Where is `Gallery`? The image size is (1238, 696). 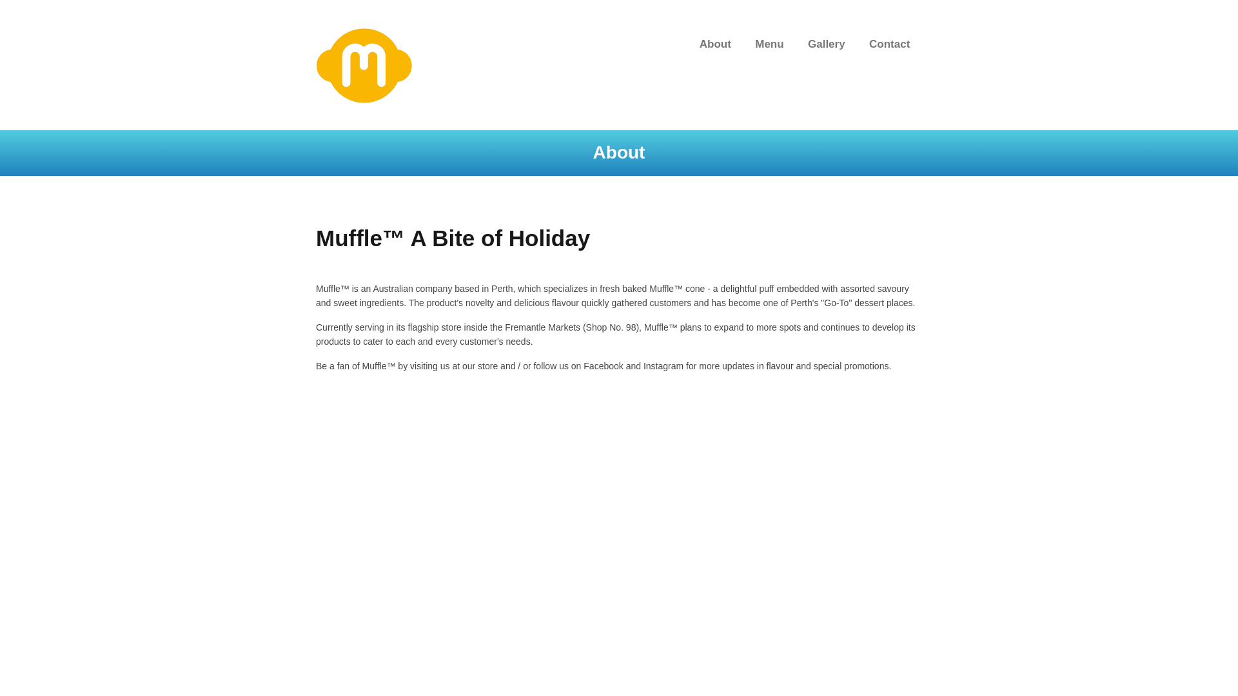 Gallery is located at coordinates (827, 45).